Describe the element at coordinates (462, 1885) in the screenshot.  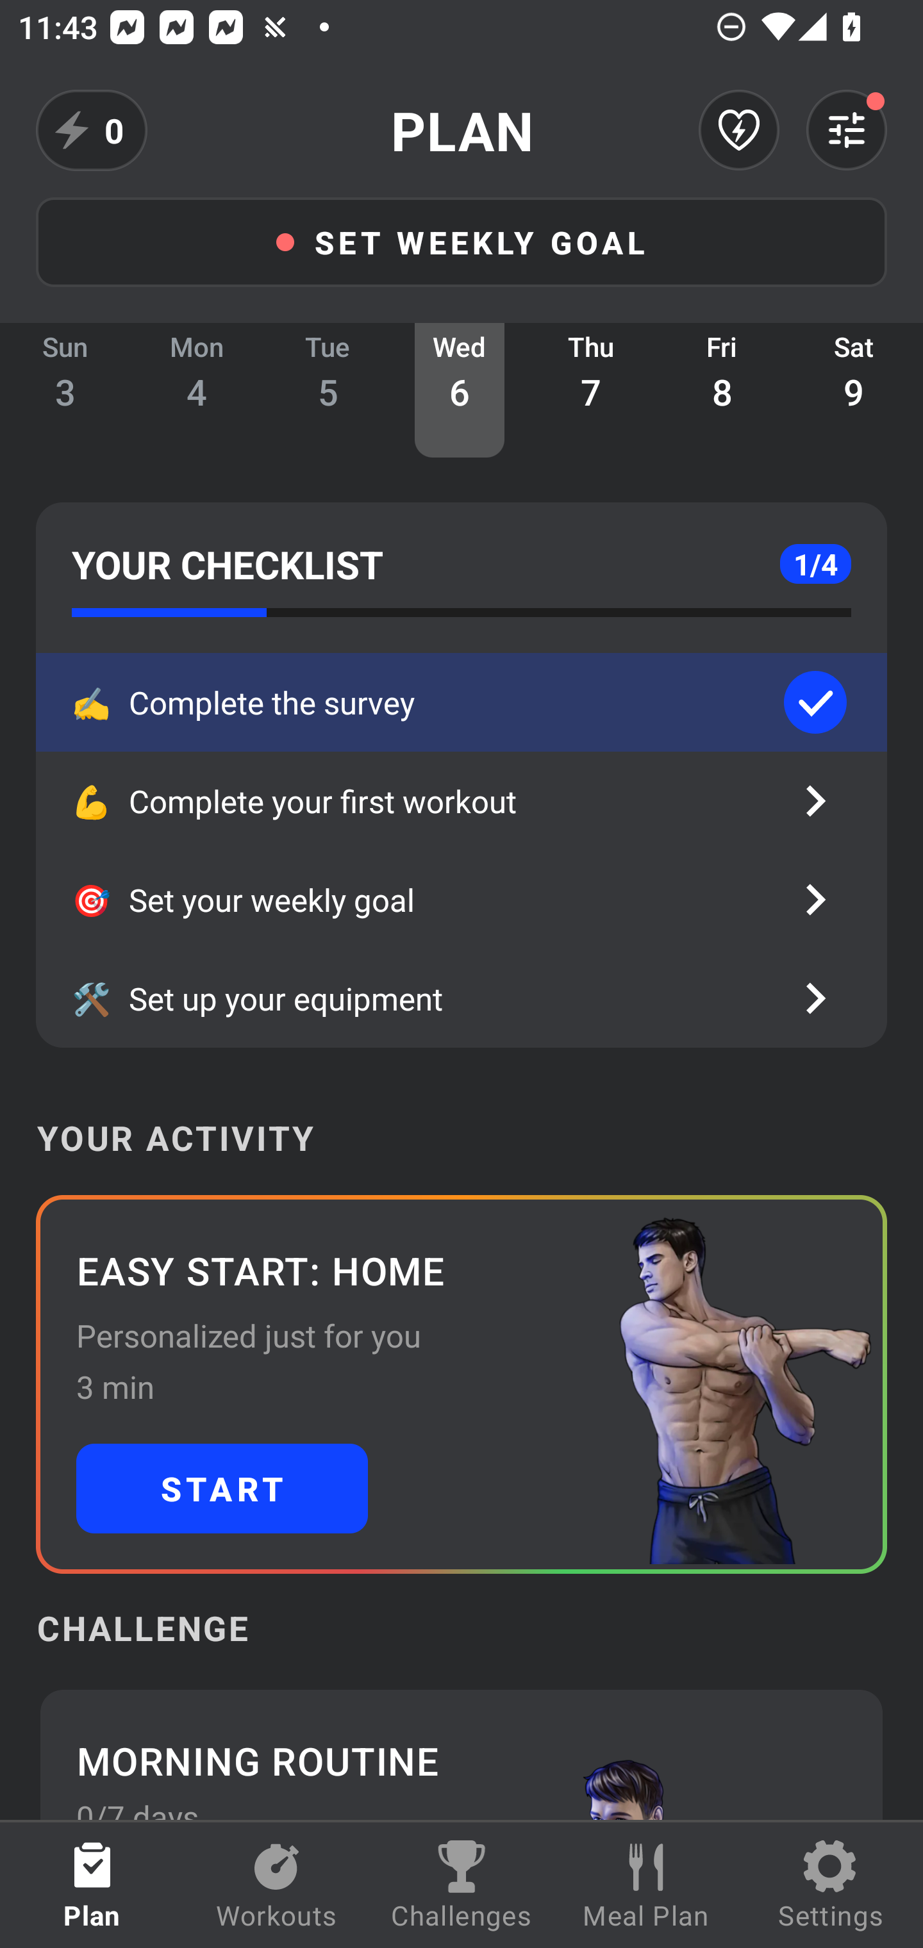
I see ` Challenges ` at that location.